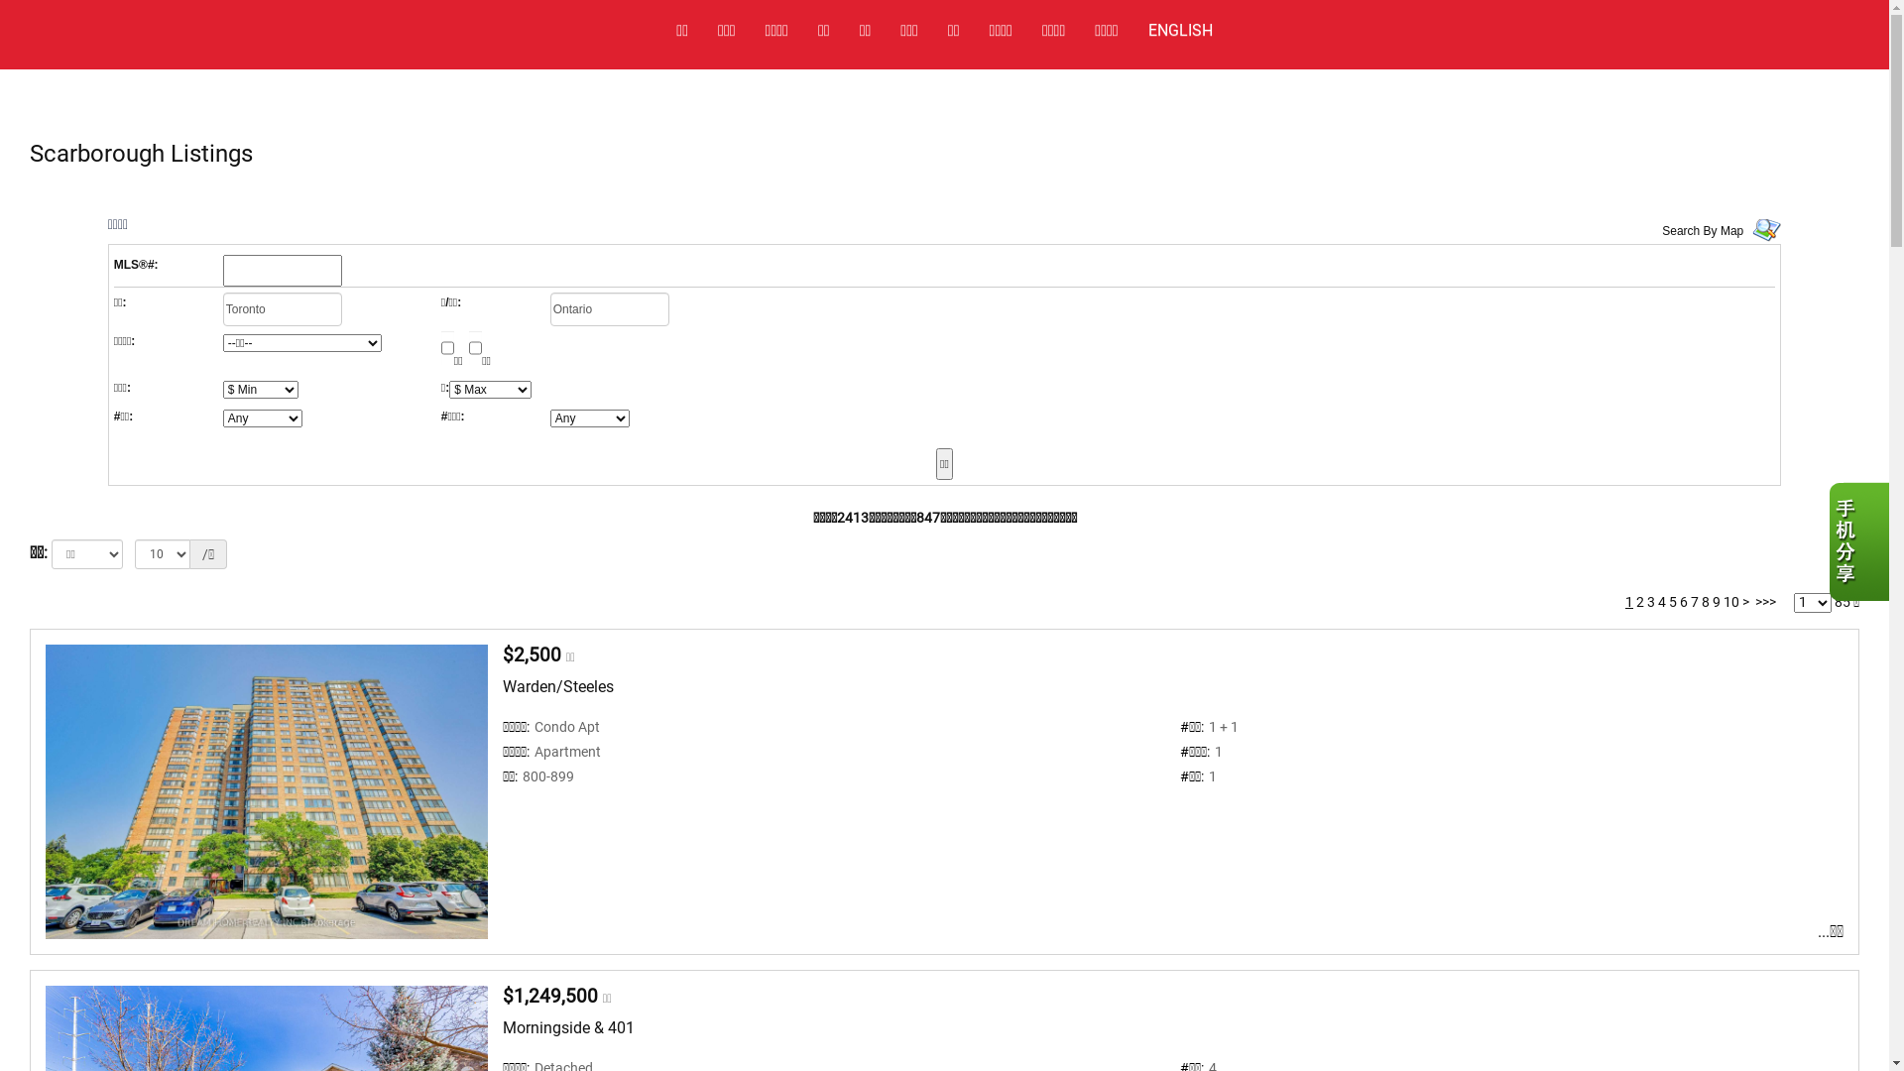 The height and width of the screenshot is (1071, 1904). I want to click on $2,500, so click(532, 654).